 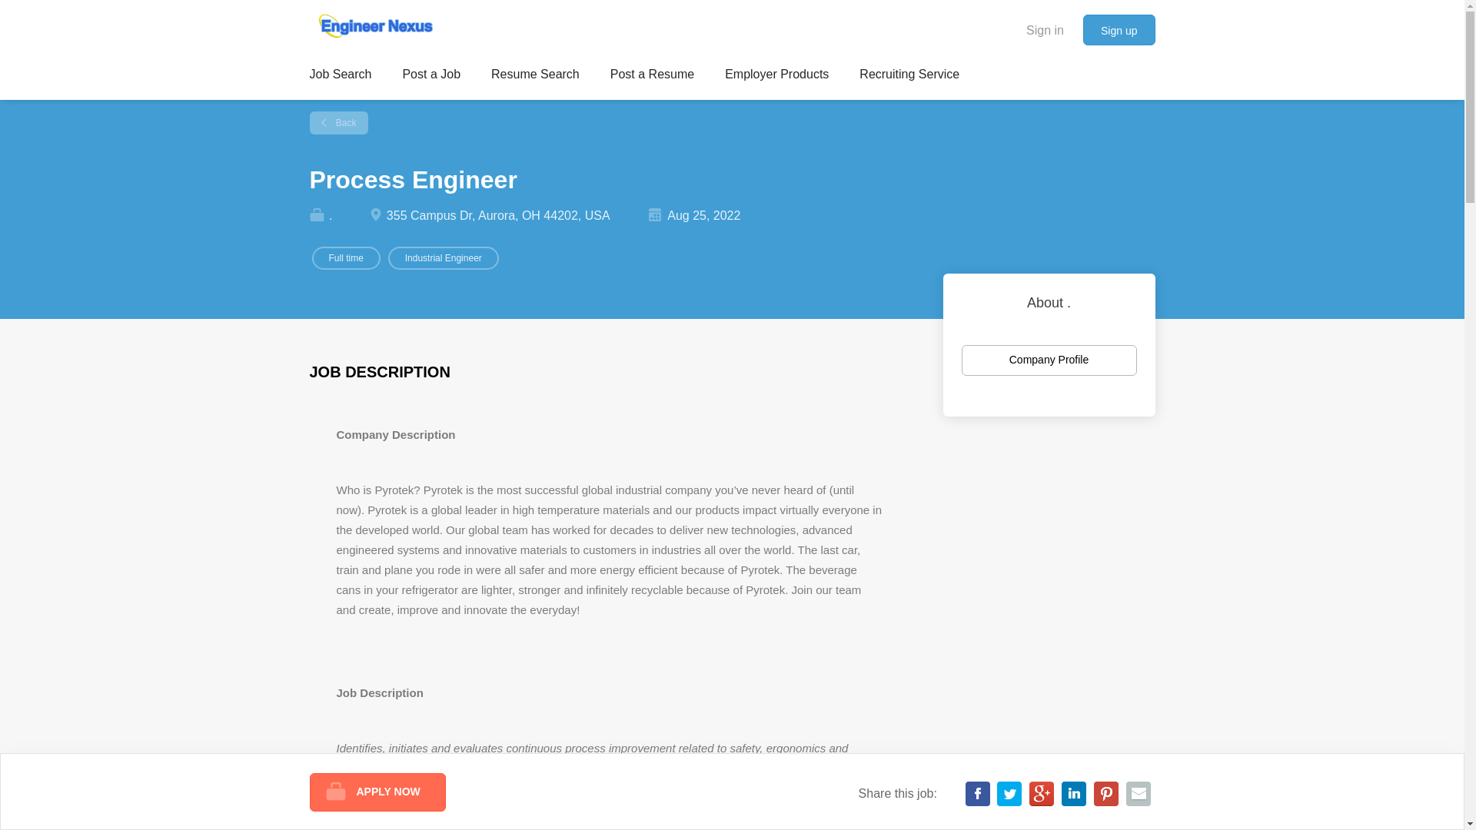 I want to click on Sign in, so click(x=1045, y=29).